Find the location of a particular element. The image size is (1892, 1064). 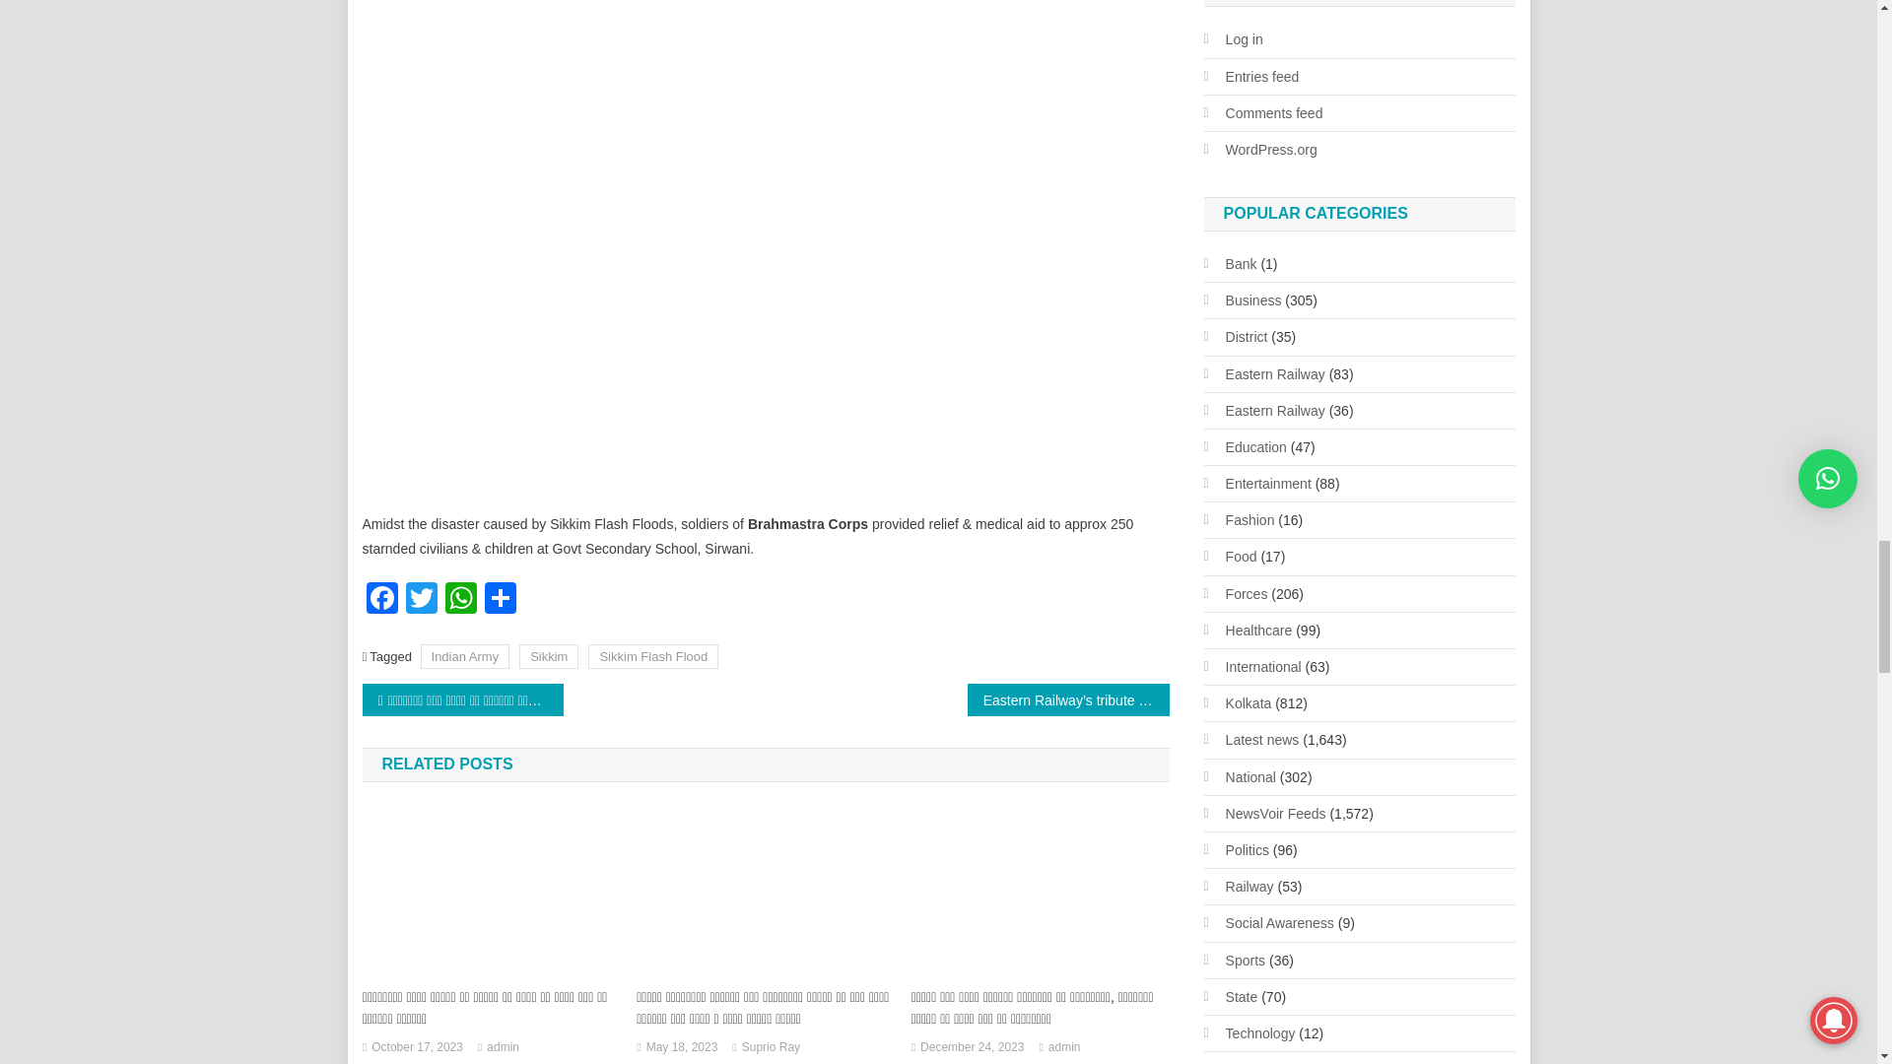

Sikkim Flash Flood is located at coordinates (653, 656).